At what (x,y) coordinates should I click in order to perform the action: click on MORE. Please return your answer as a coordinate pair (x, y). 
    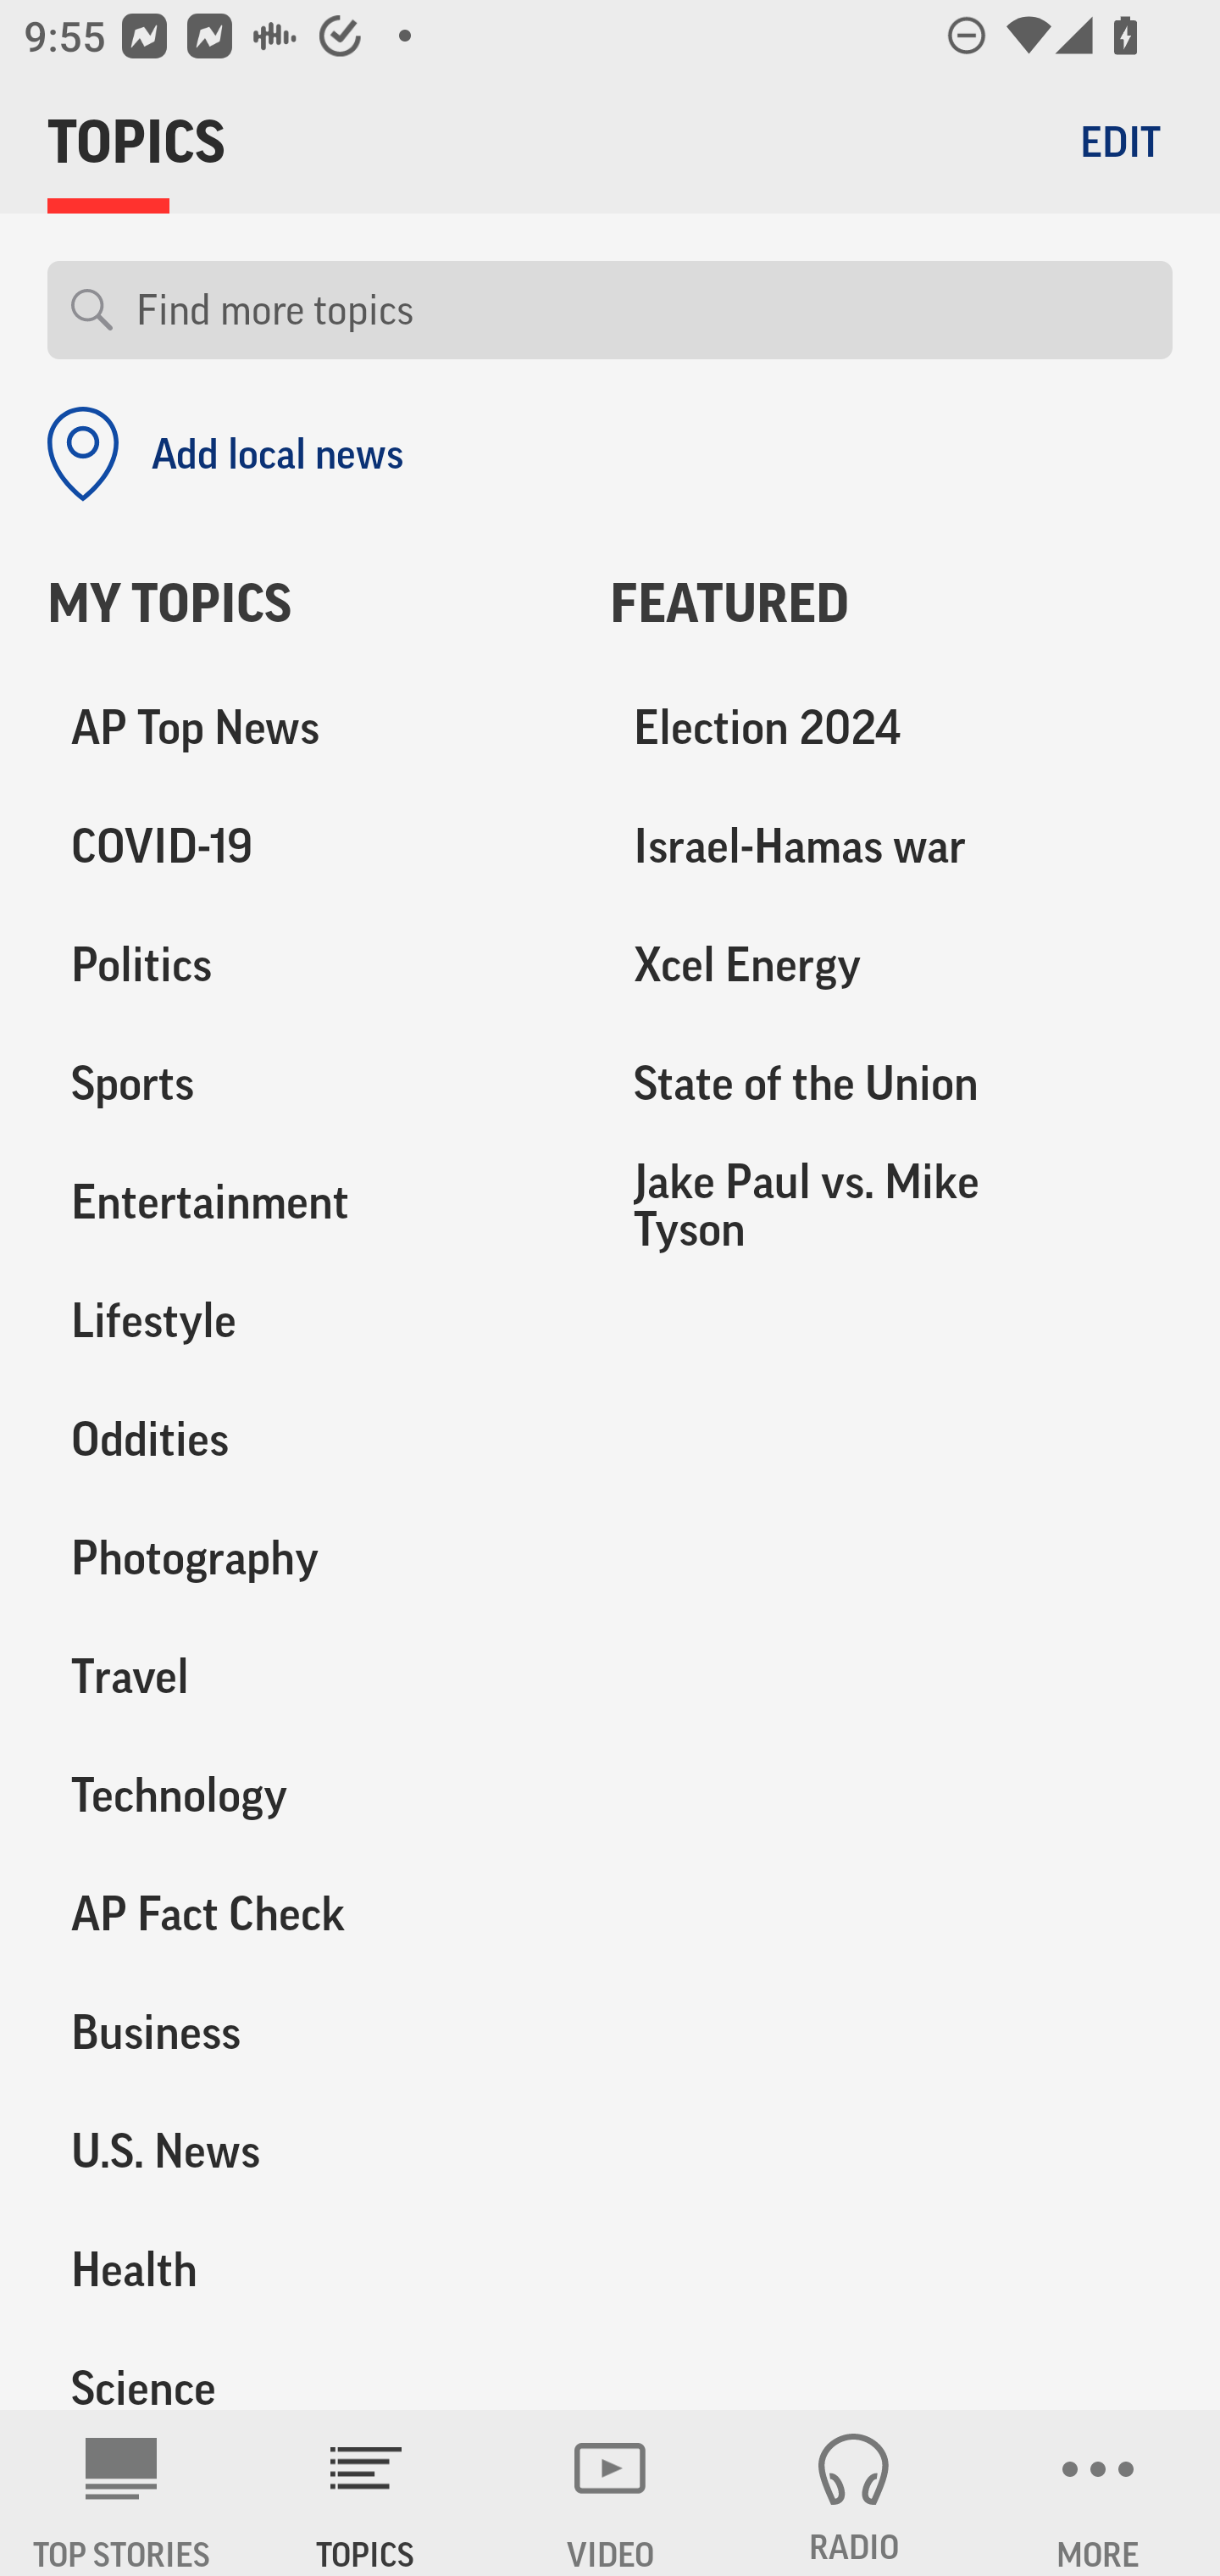
    Looking at the image, I should click on (1098, 2493).